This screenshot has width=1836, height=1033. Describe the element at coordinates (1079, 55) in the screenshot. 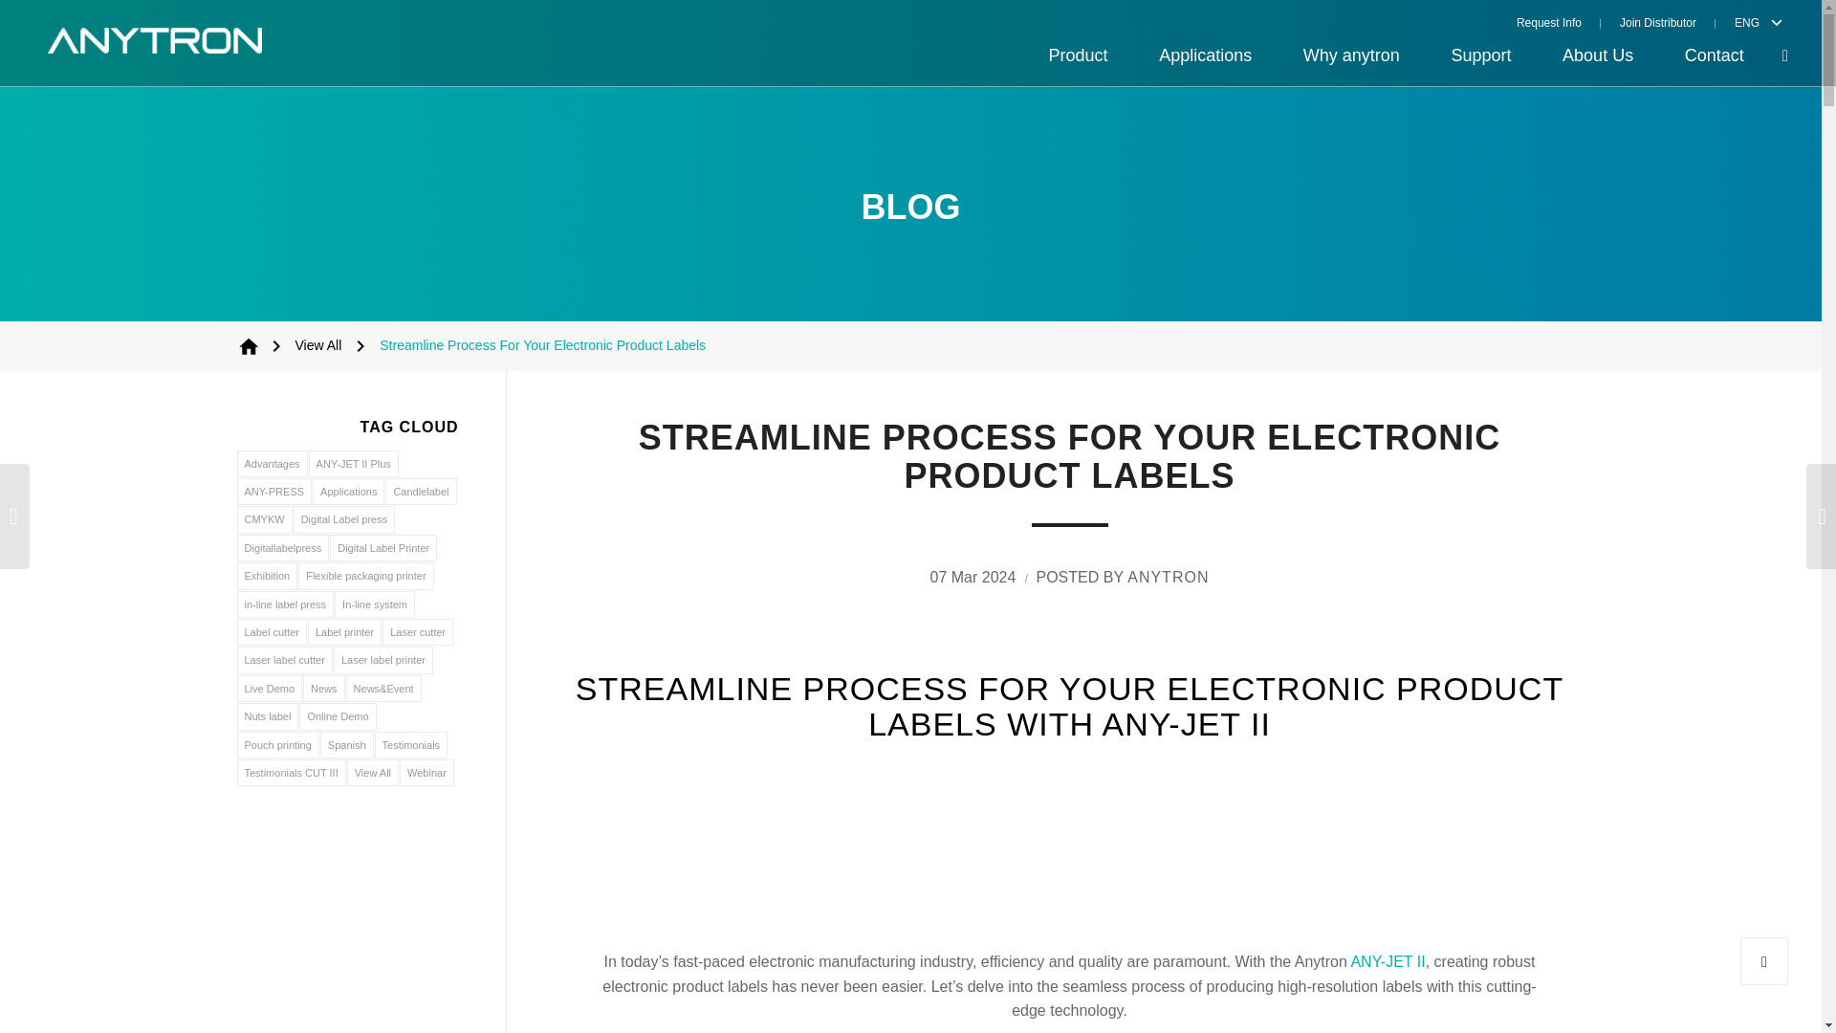

I see `Product` at that location.